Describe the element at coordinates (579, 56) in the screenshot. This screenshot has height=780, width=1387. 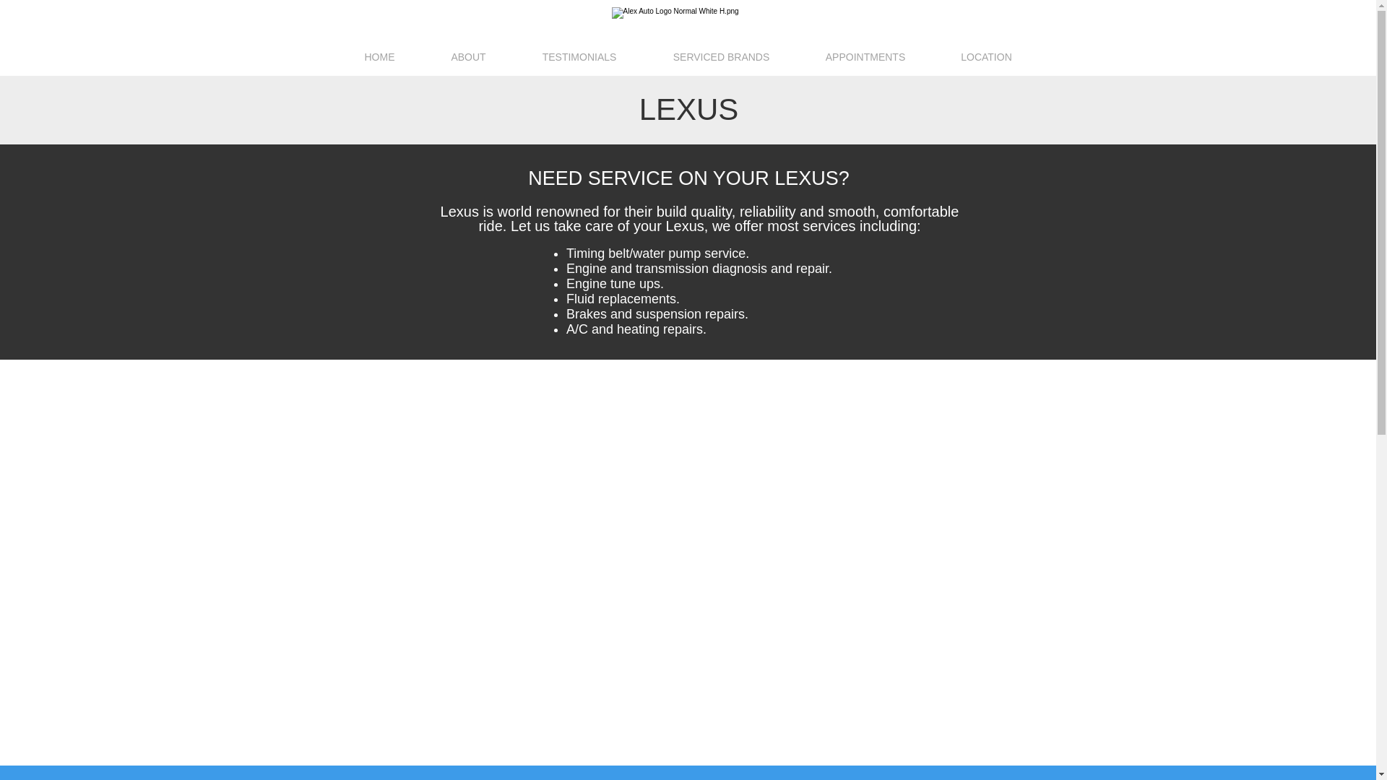
I see `TESTIMONIALS` at that location.